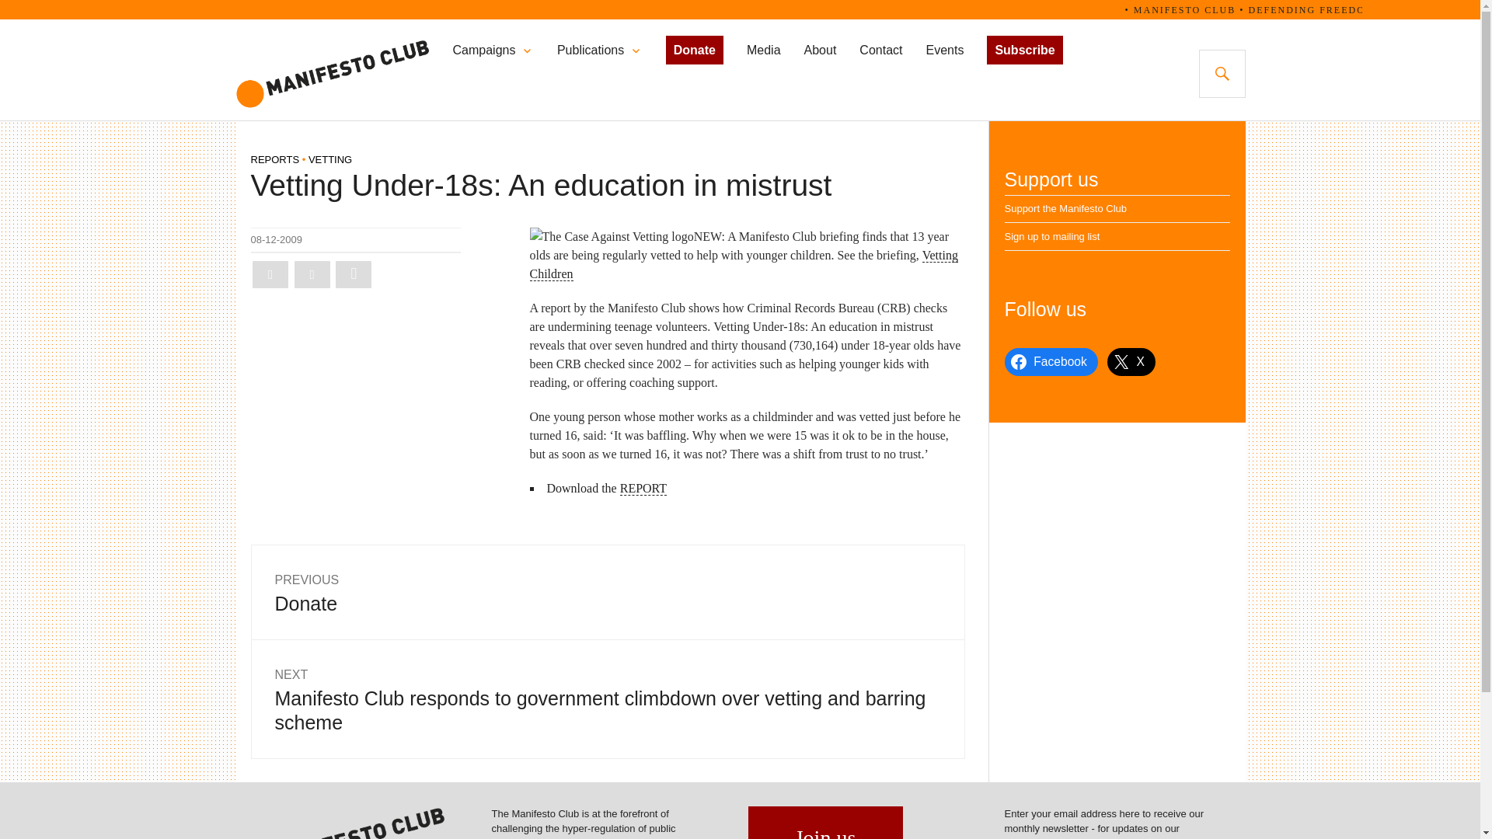  What do you see at coordinates (270, 274) in the screenshot?
I see `08-12-2009` at bounding box center [270, 274].